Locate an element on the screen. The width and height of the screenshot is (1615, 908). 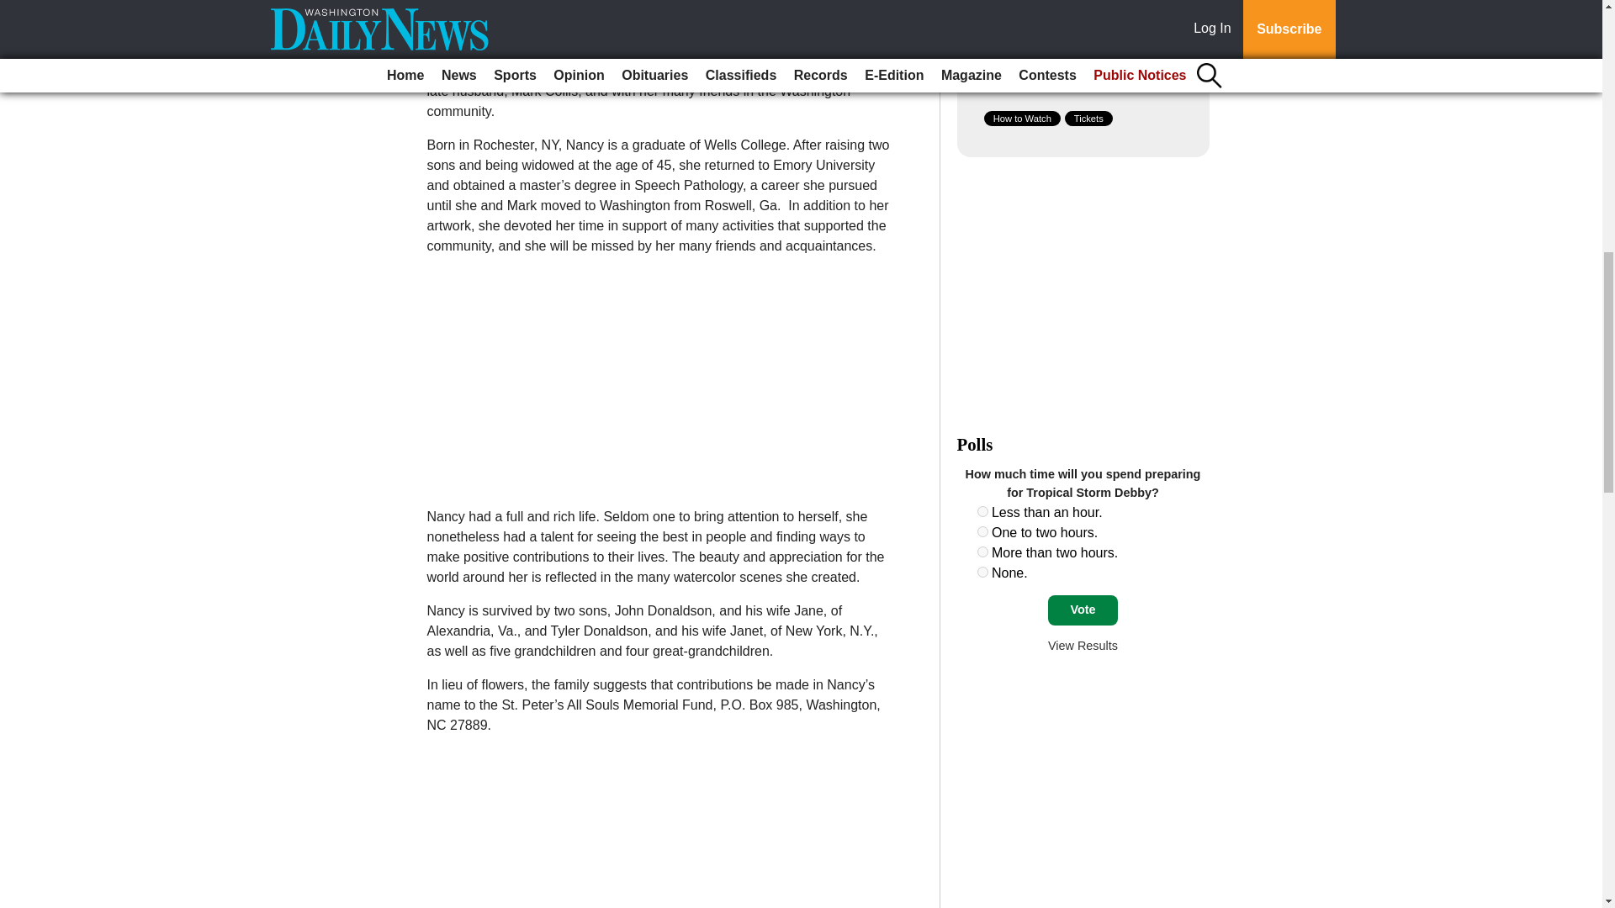
4379 is located at coordinates (982, 531).